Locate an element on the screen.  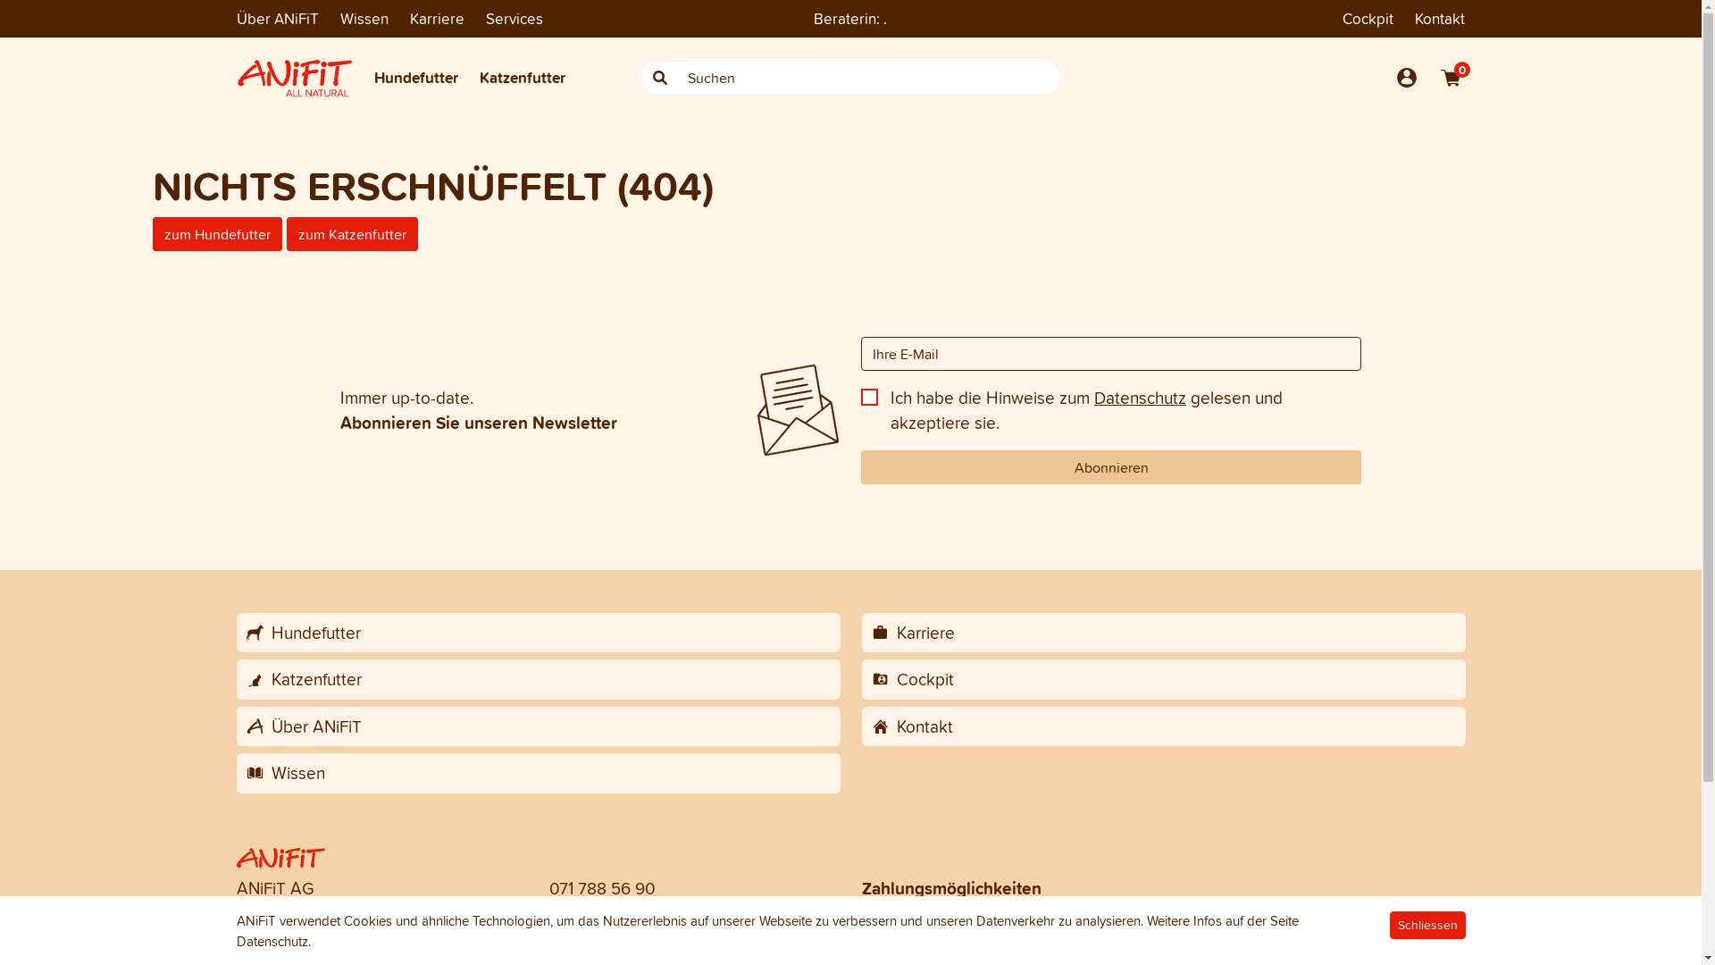
Hundefutter is located at coordinates (415, 78).